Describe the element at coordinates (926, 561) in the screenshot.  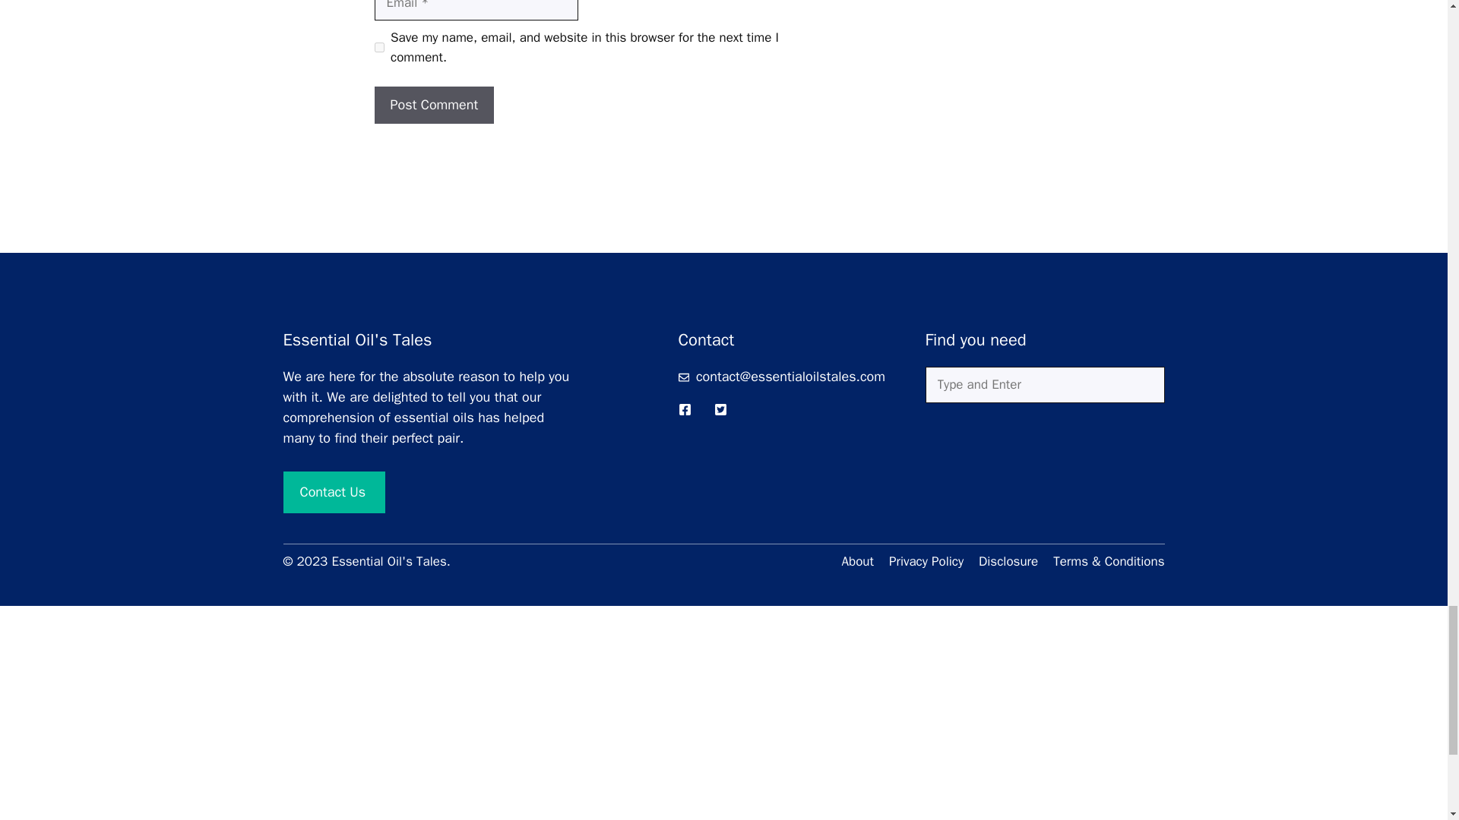
I see `Privacy Policy` at that location.